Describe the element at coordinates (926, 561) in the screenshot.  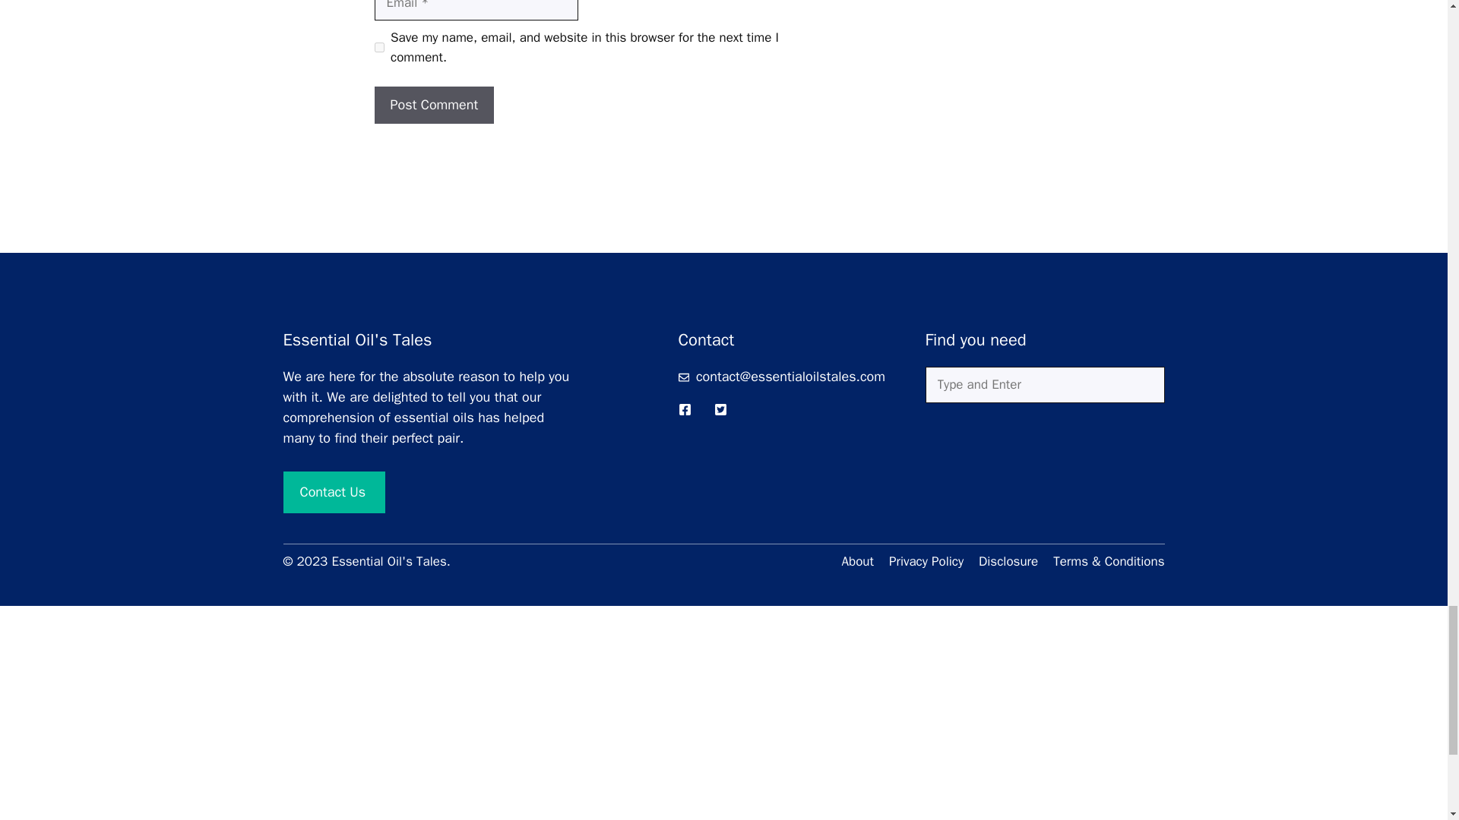
I see `Privacy Policy` at that location.